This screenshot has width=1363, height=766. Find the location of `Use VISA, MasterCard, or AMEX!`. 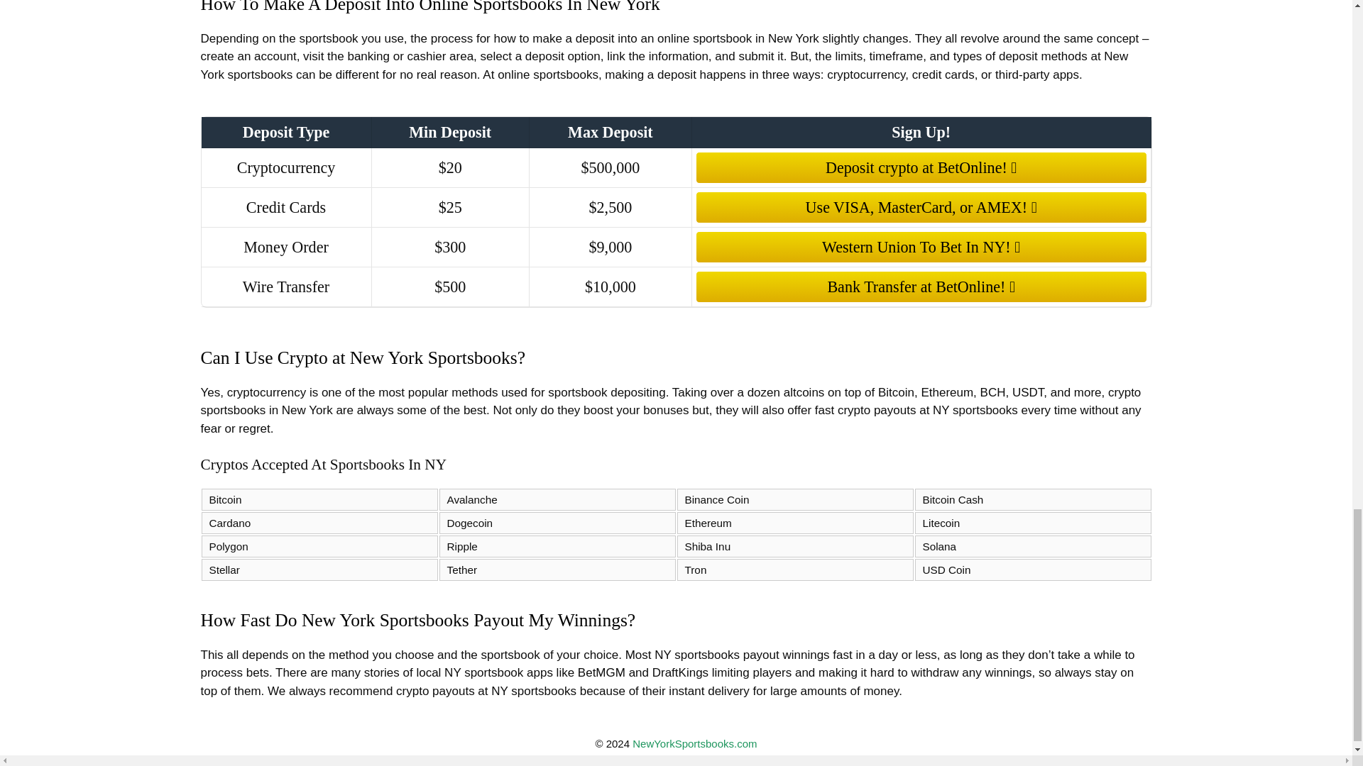

Use VISA, MasterCard, or AMEX! is located at coordinates (921, 207).